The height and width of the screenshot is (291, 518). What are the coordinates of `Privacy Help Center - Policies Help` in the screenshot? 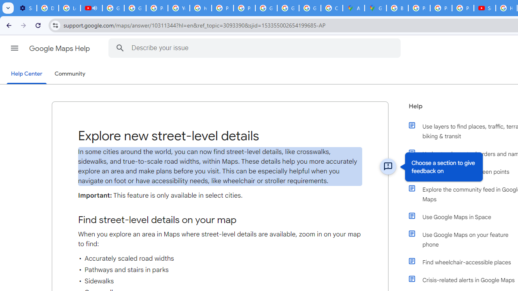 It's located at (419, 8).